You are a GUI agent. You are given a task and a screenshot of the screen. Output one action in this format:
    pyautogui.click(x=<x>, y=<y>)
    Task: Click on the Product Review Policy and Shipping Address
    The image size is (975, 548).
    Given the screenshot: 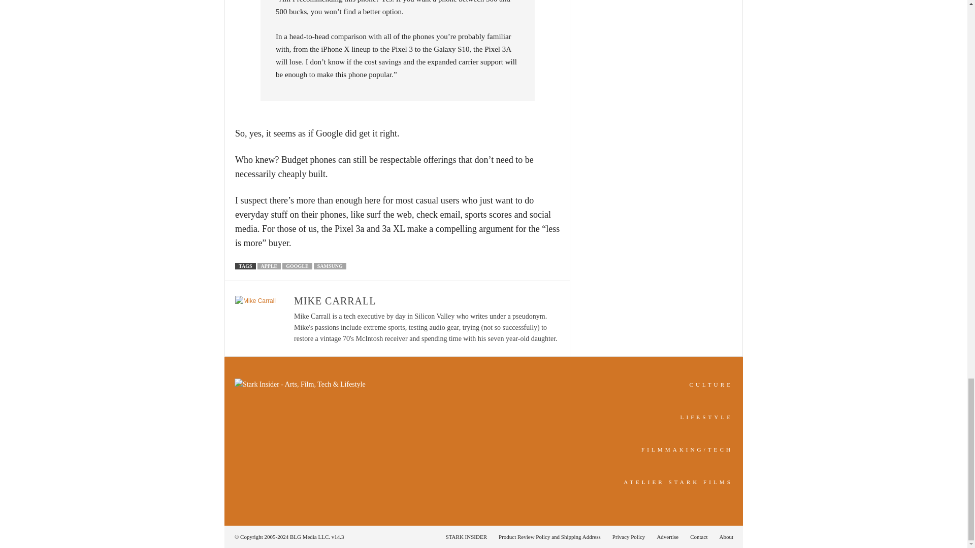 What is the action you would take?
    pyautogui.click(x=549, y=536)
    